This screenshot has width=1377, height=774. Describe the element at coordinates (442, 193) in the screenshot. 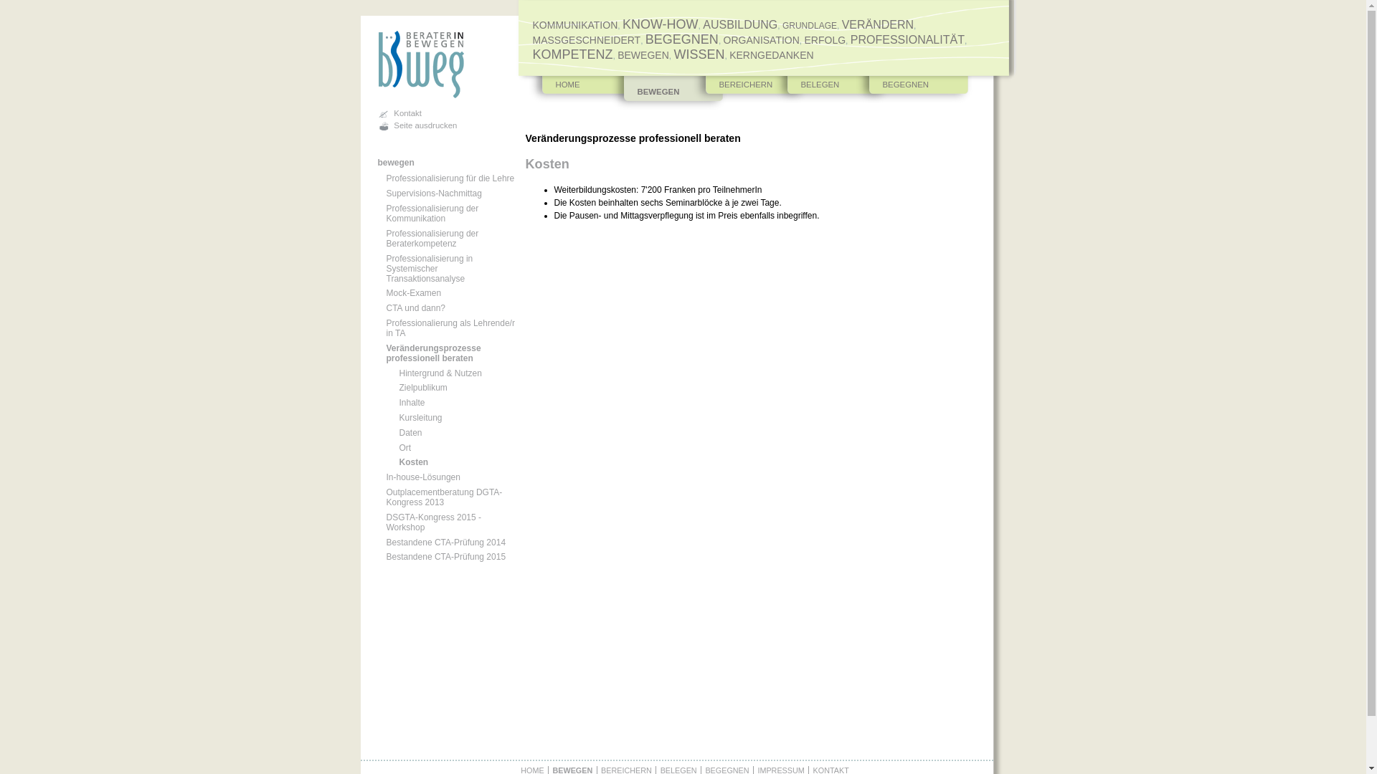

I see `Supervisions-Nachmittag` at that location.